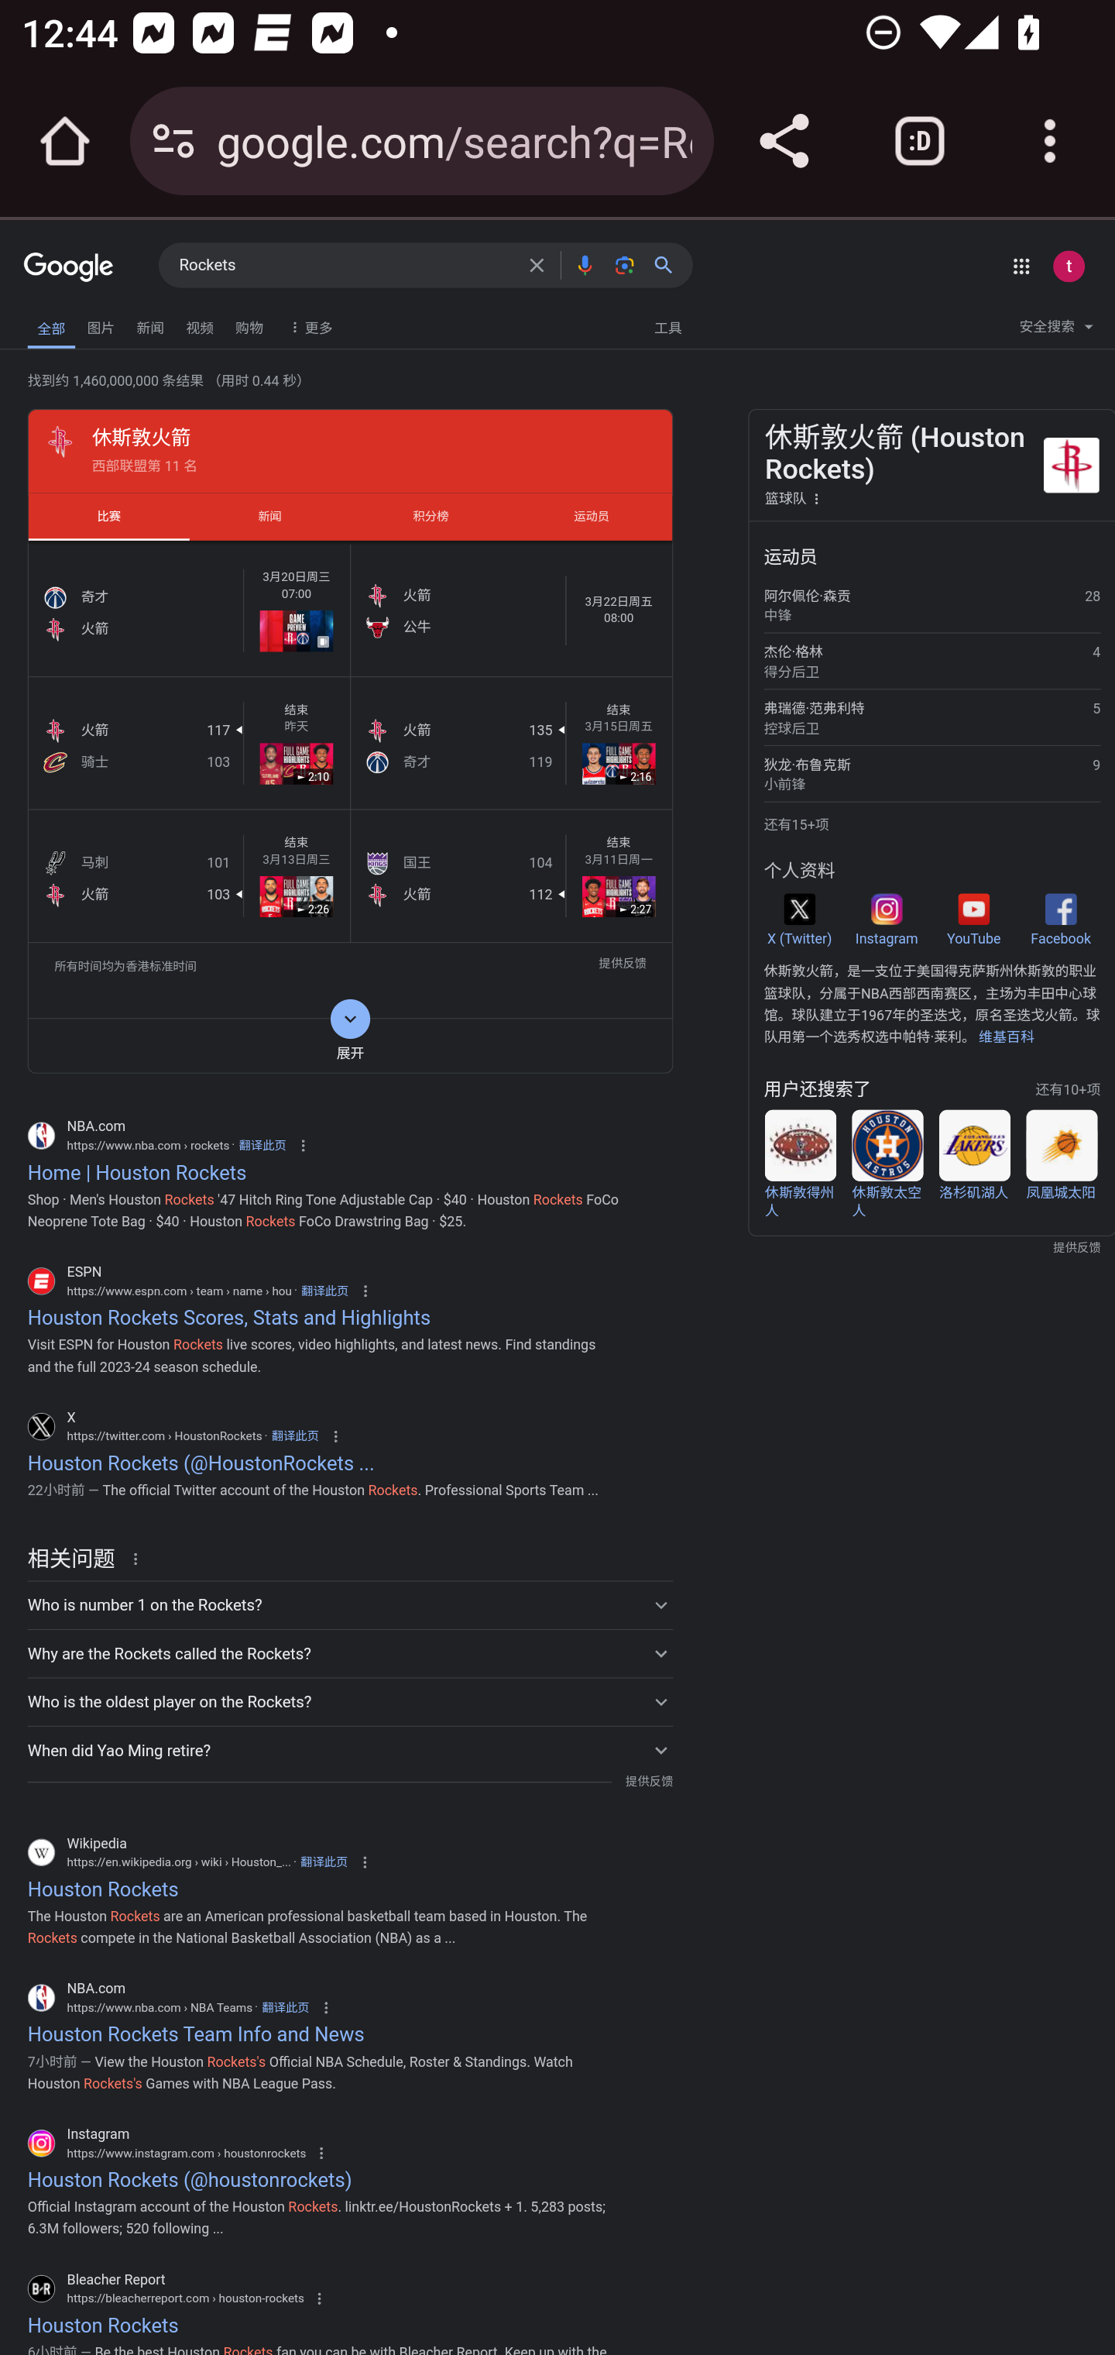 This screenshot has width=1115, height=2355. What do you see at coordinates (345, 266) in the screenshot?
I see `Rockets` at bounding box center [345, 266].